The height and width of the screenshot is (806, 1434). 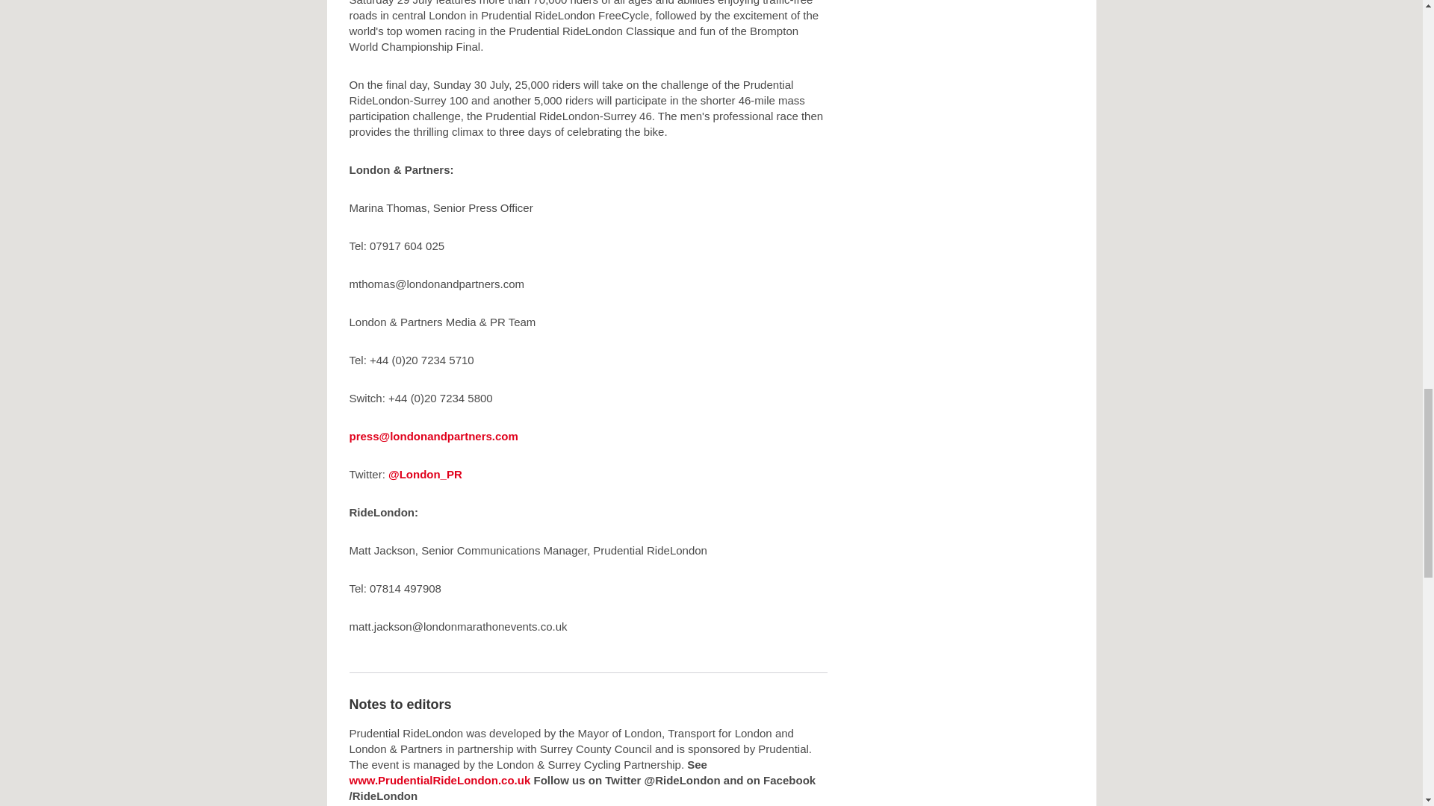 I want to click on www.PrudentialRideLondon.co.uk, so click(x=440, y=780).